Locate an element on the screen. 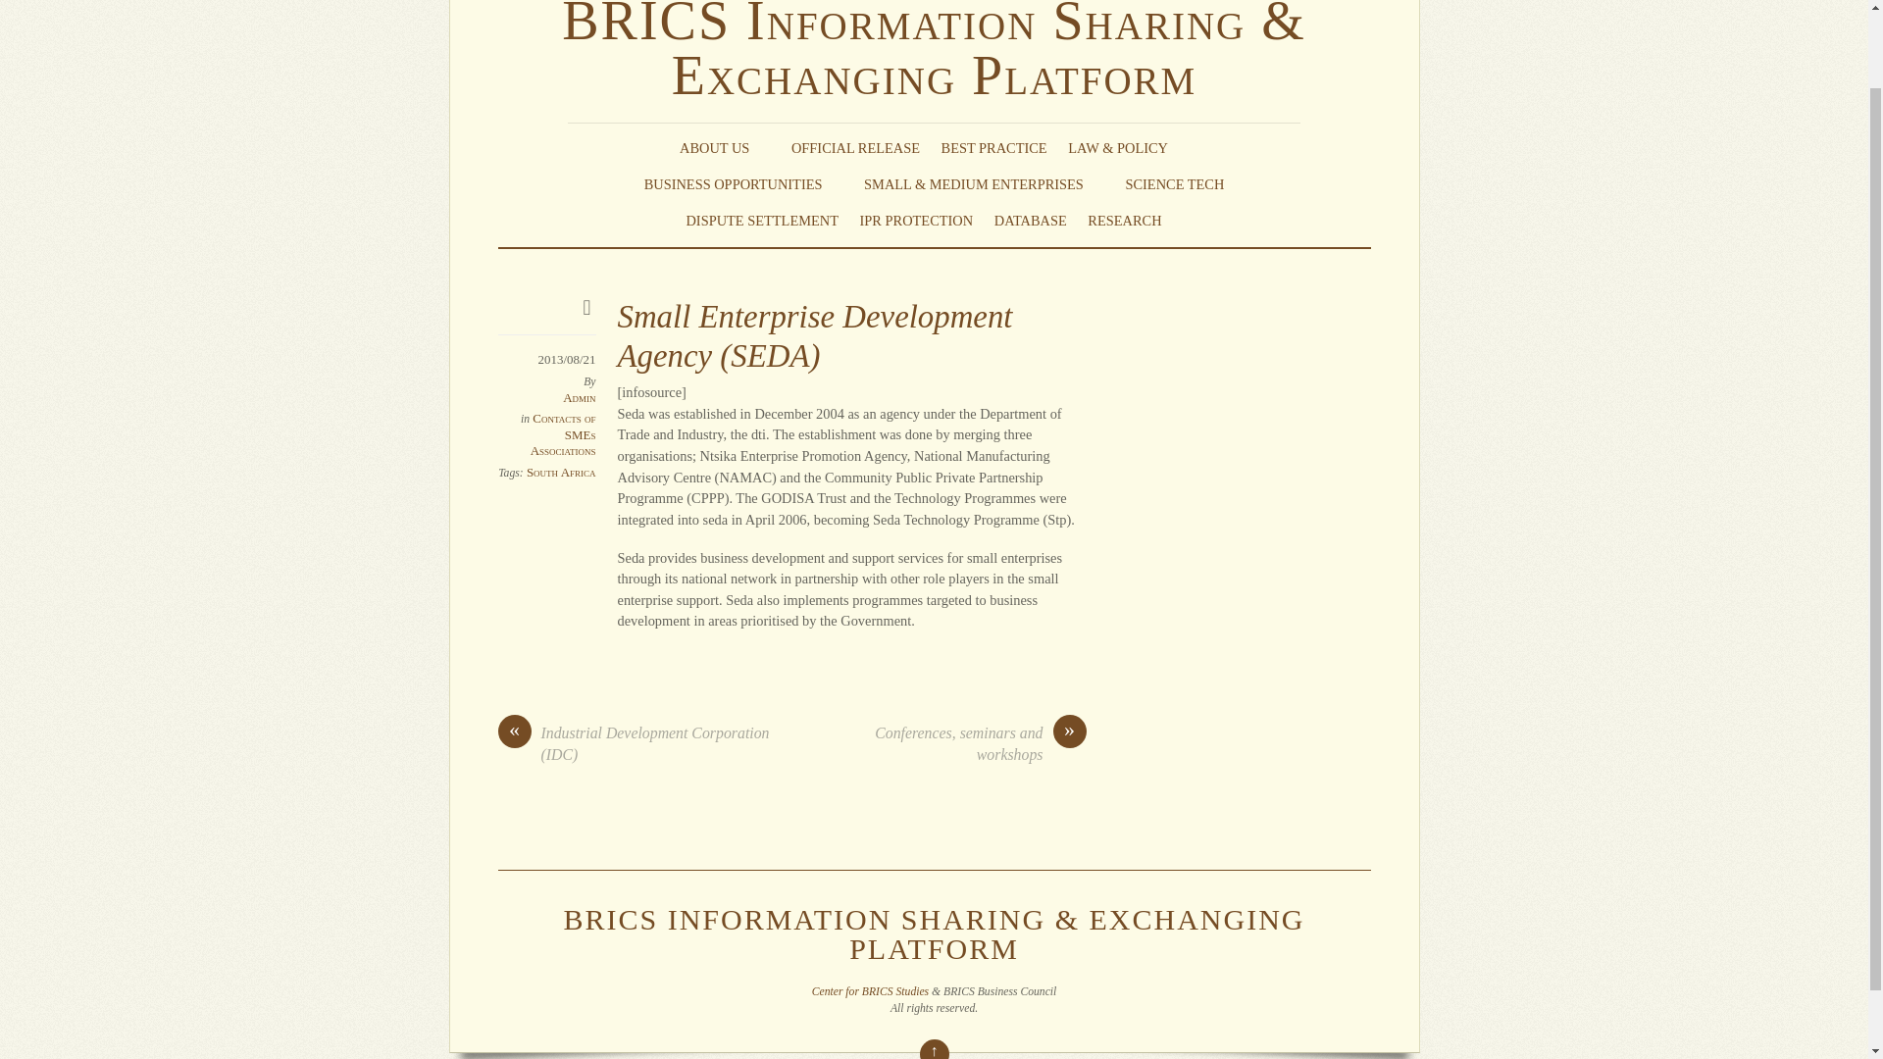  DISPUTE SETTLEMENT is located at coordinates (761, 220).